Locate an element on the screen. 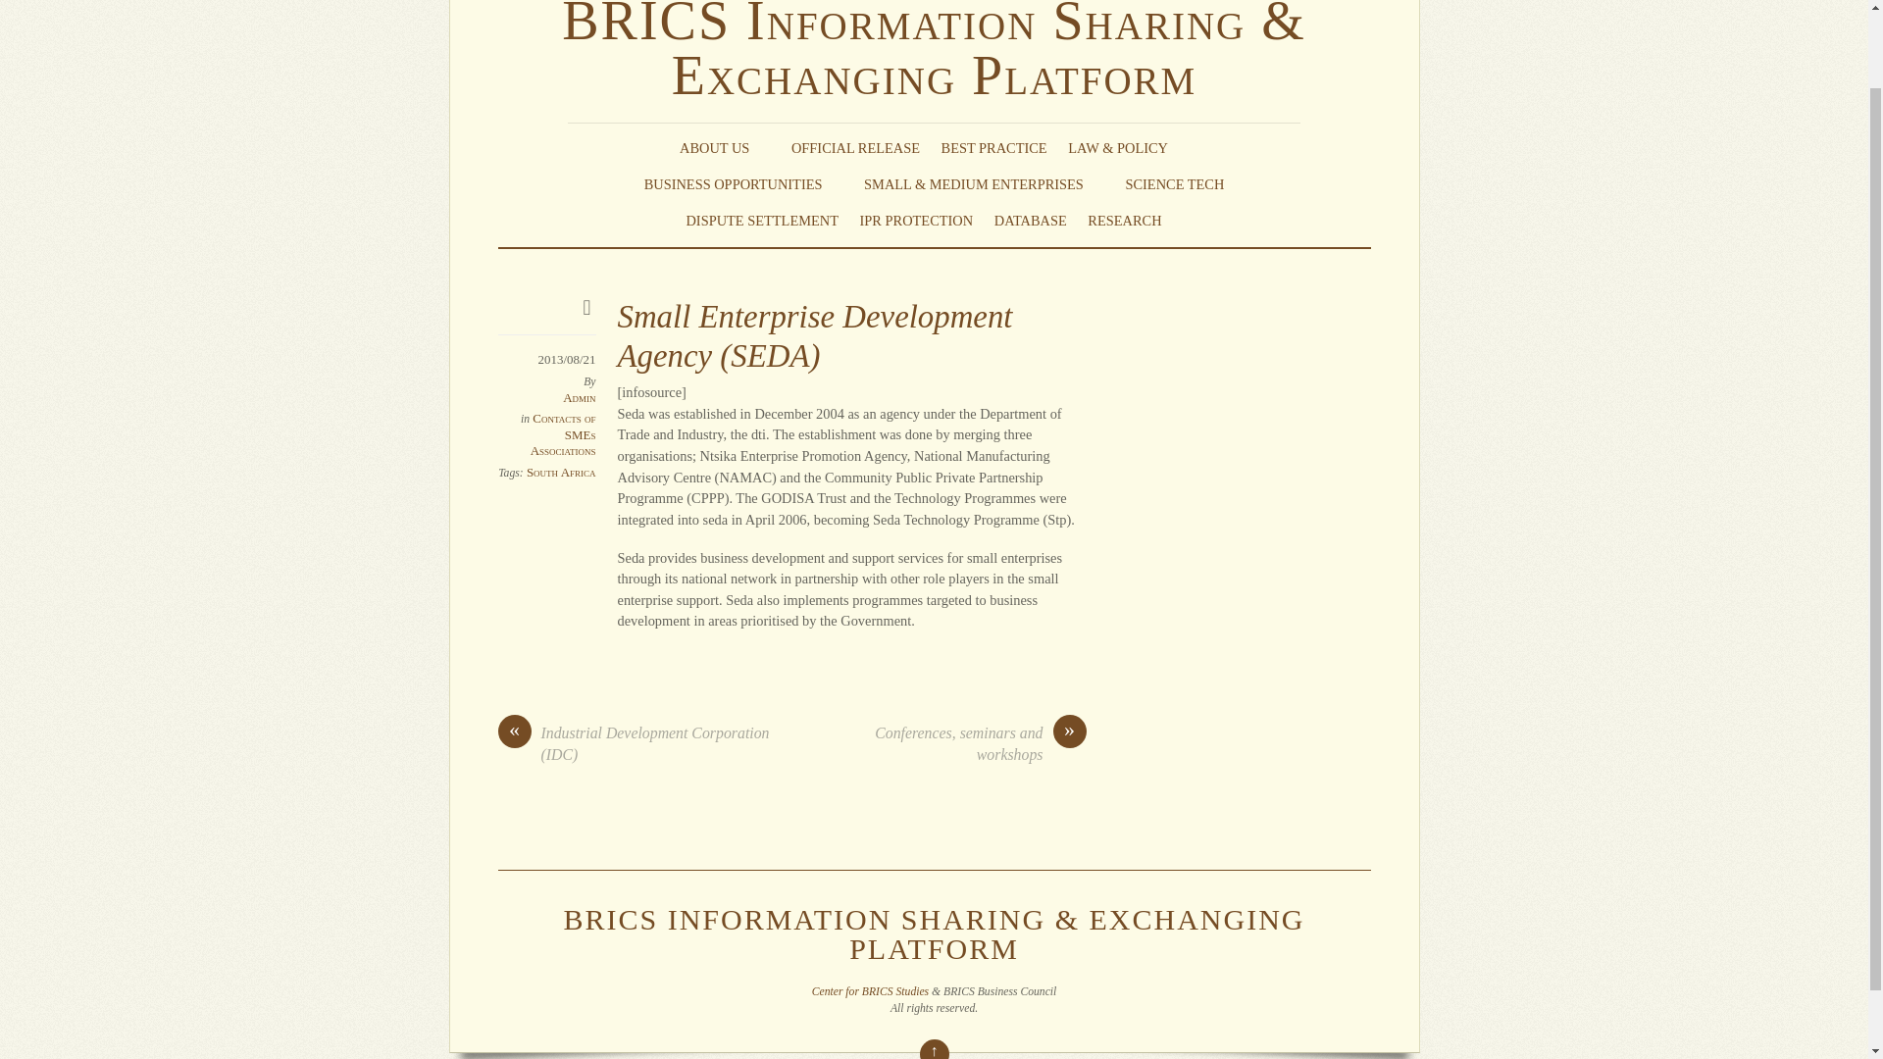  DISPUTE SETTLEMENT is located at coordinates (761, 220).